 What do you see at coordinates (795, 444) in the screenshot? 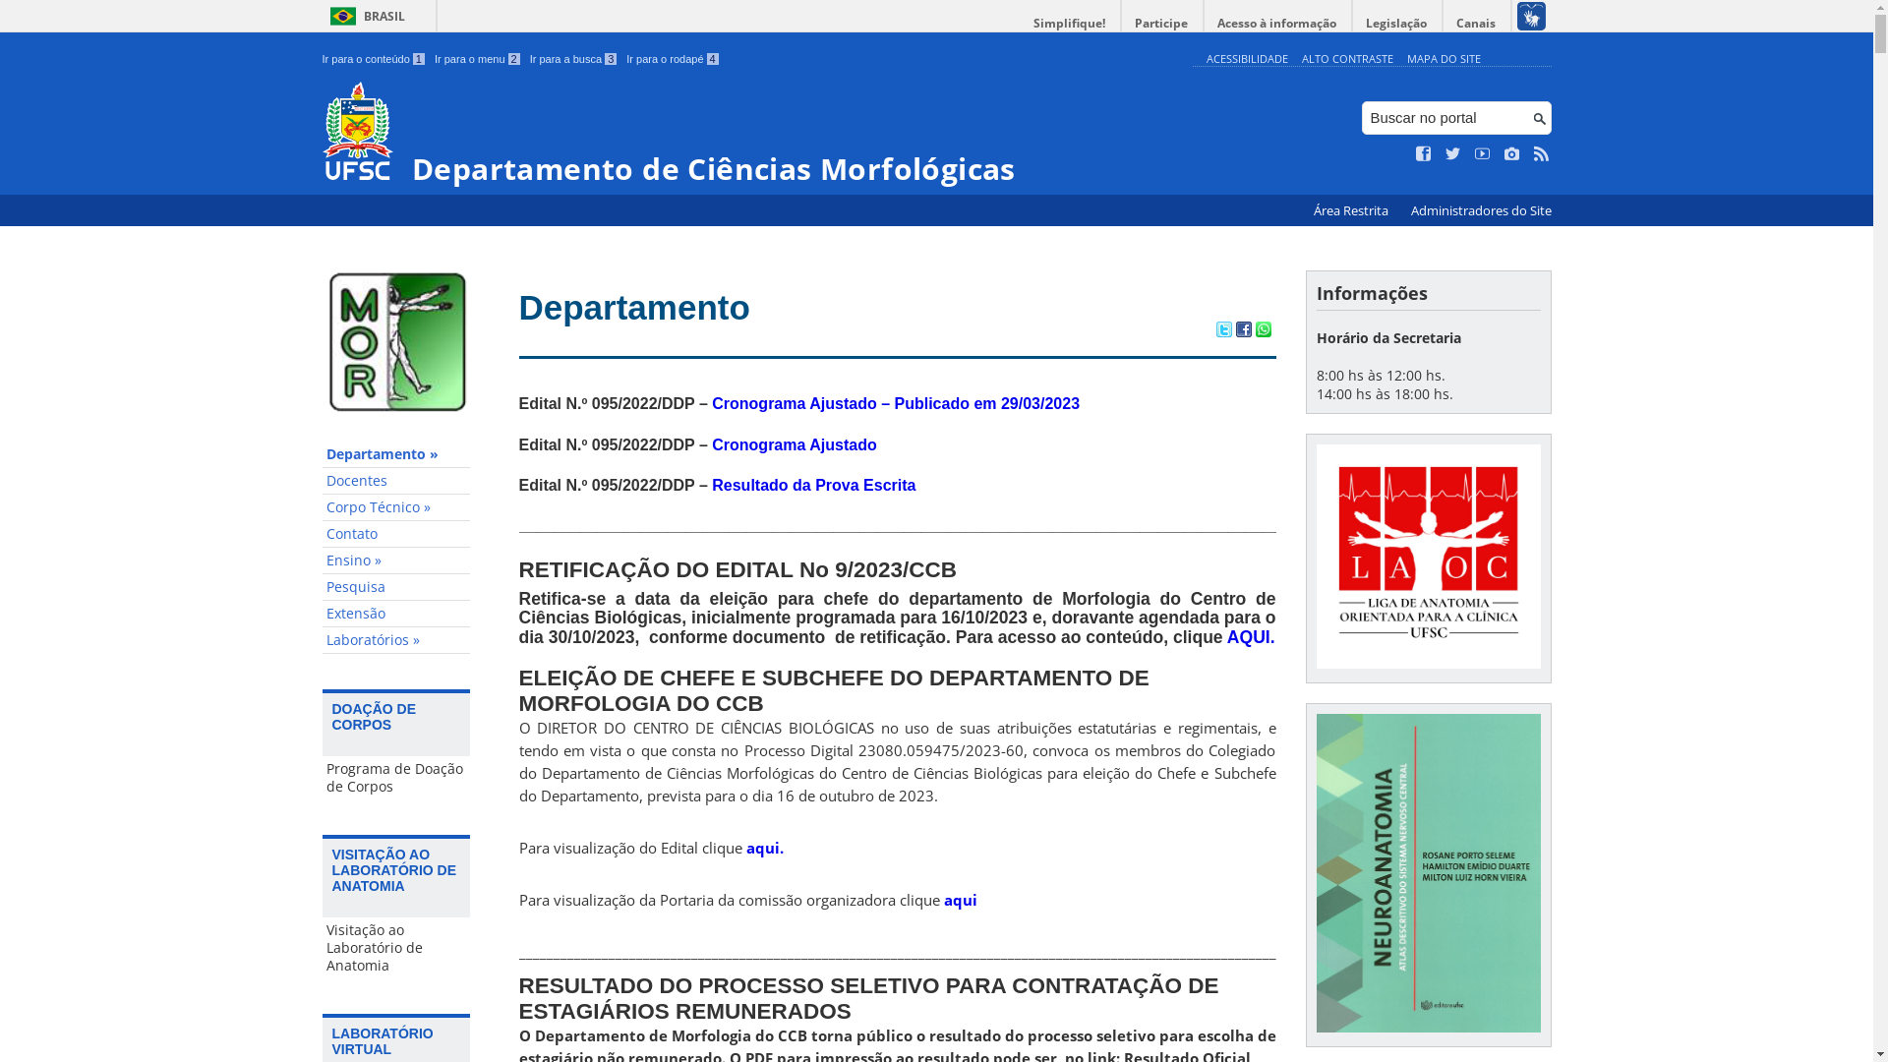
I see `Cronograma Ajustado` at bounding box center [795, 444].